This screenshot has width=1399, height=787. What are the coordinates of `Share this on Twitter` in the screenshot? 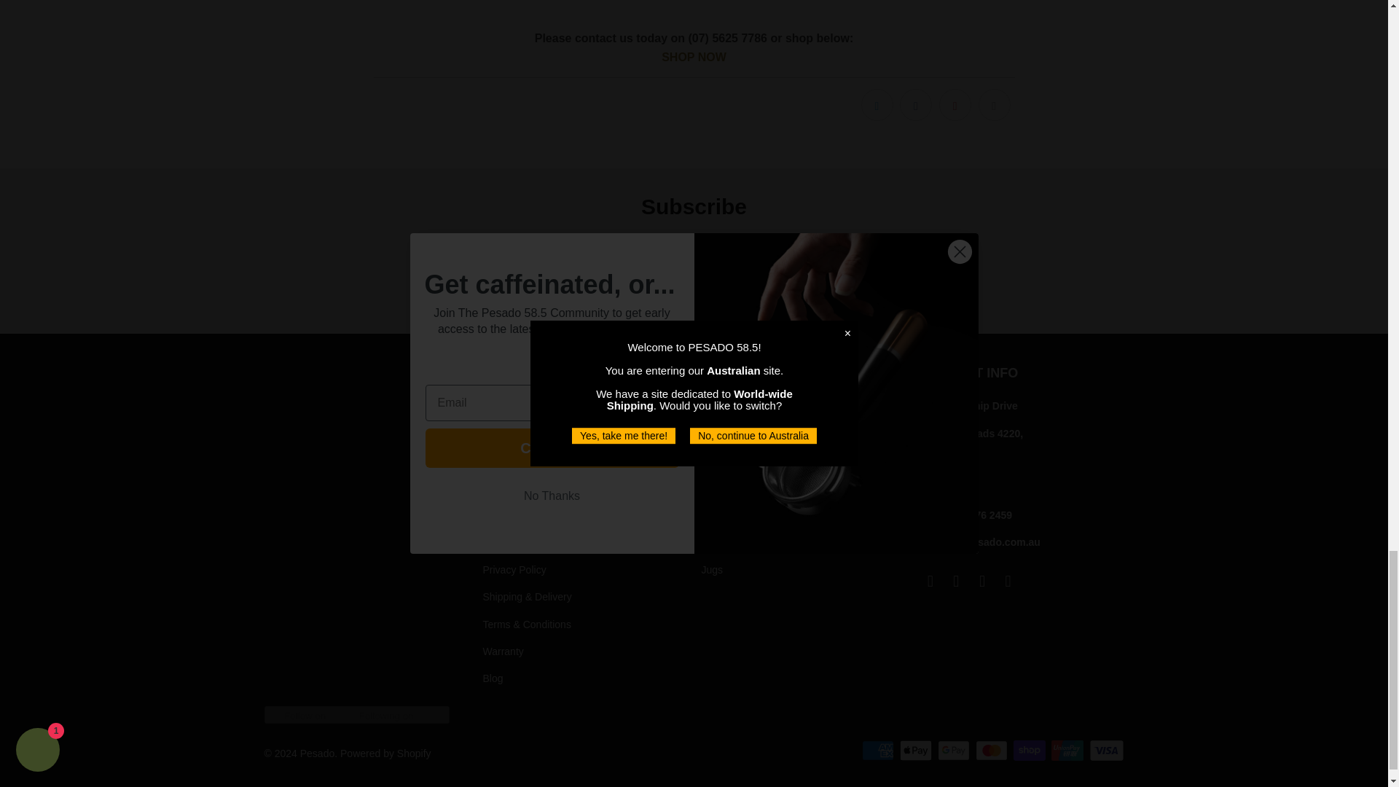 It's located at (877, 105).